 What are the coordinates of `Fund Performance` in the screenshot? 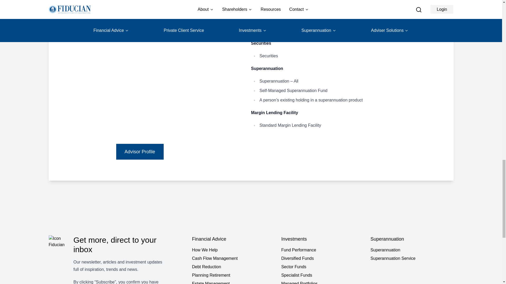 It's located at (323, 250).